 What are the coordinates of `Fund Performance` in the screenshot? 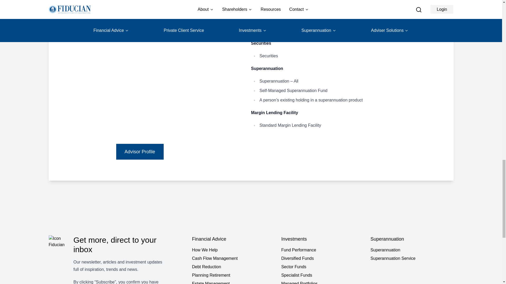 It's located at (323, 250).